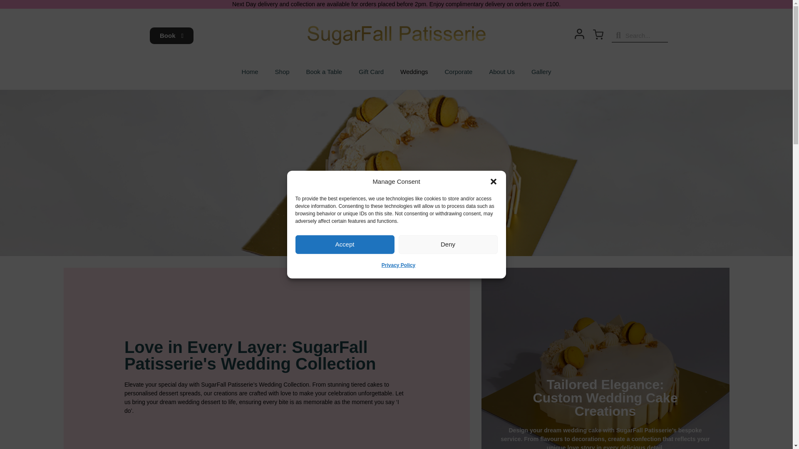 The height and width of the screenshot is (449, 799). I want to click on Weddings, so click(414, 72).